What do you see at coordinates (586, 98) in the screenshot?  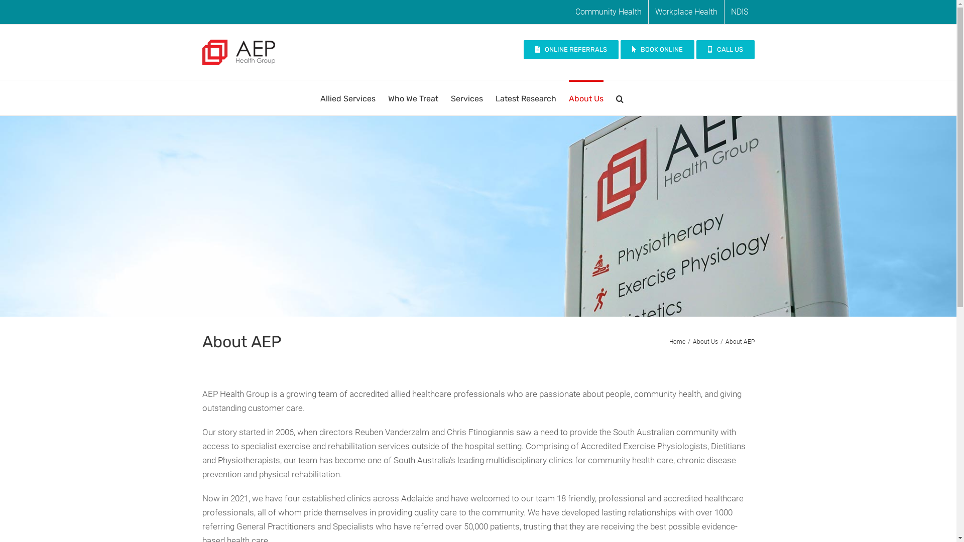 I see `About Us` at bounding box center [586, 98].